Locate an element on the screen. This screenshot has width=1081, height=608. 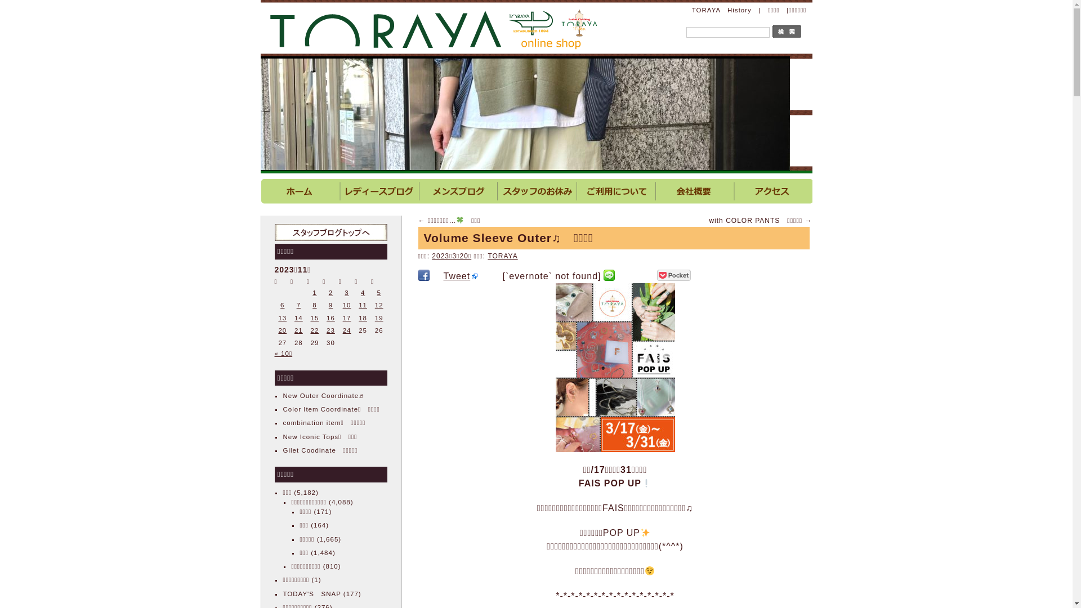
11 is located at coordinates (363, 305).